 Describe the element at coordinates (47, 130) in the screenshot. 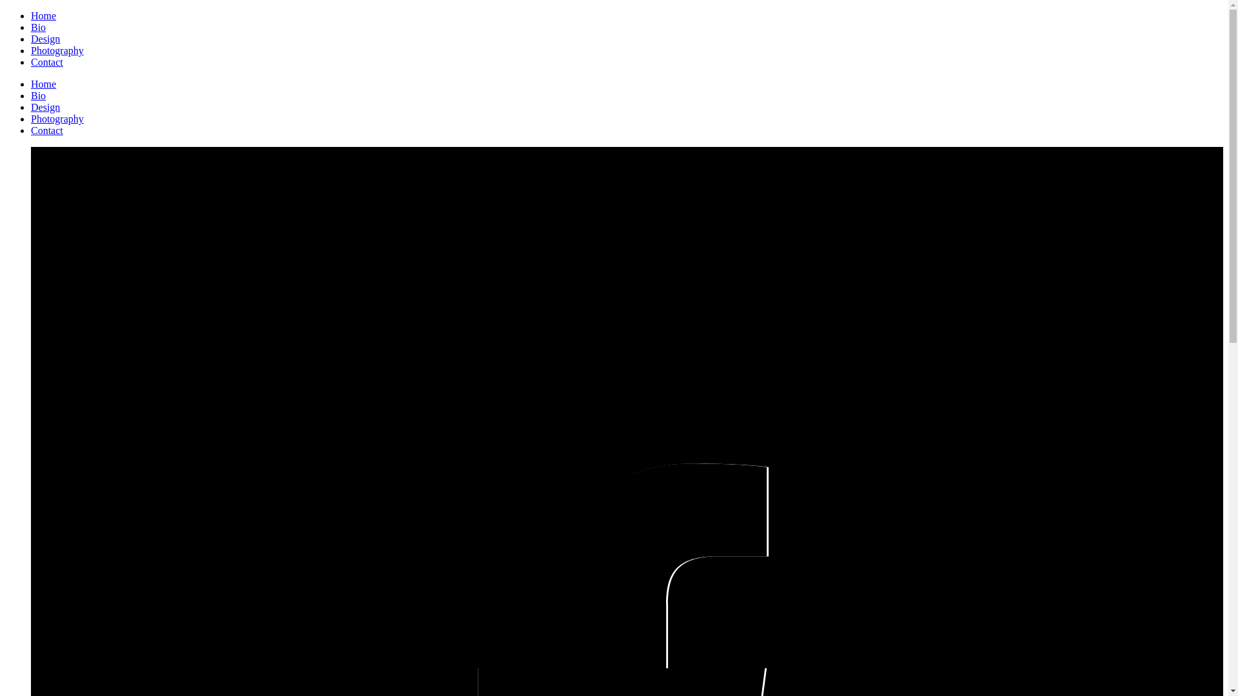

I see `Contact` at that location.